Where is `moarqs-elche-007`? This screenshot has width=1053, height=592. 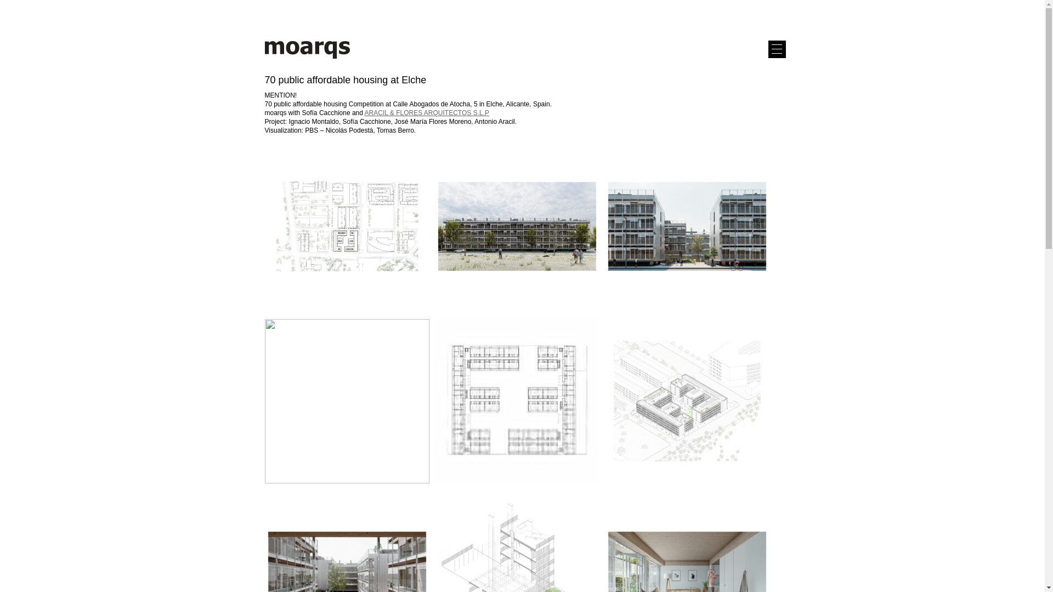 moarqs-elche-007 is located at coordinates (346, 543).